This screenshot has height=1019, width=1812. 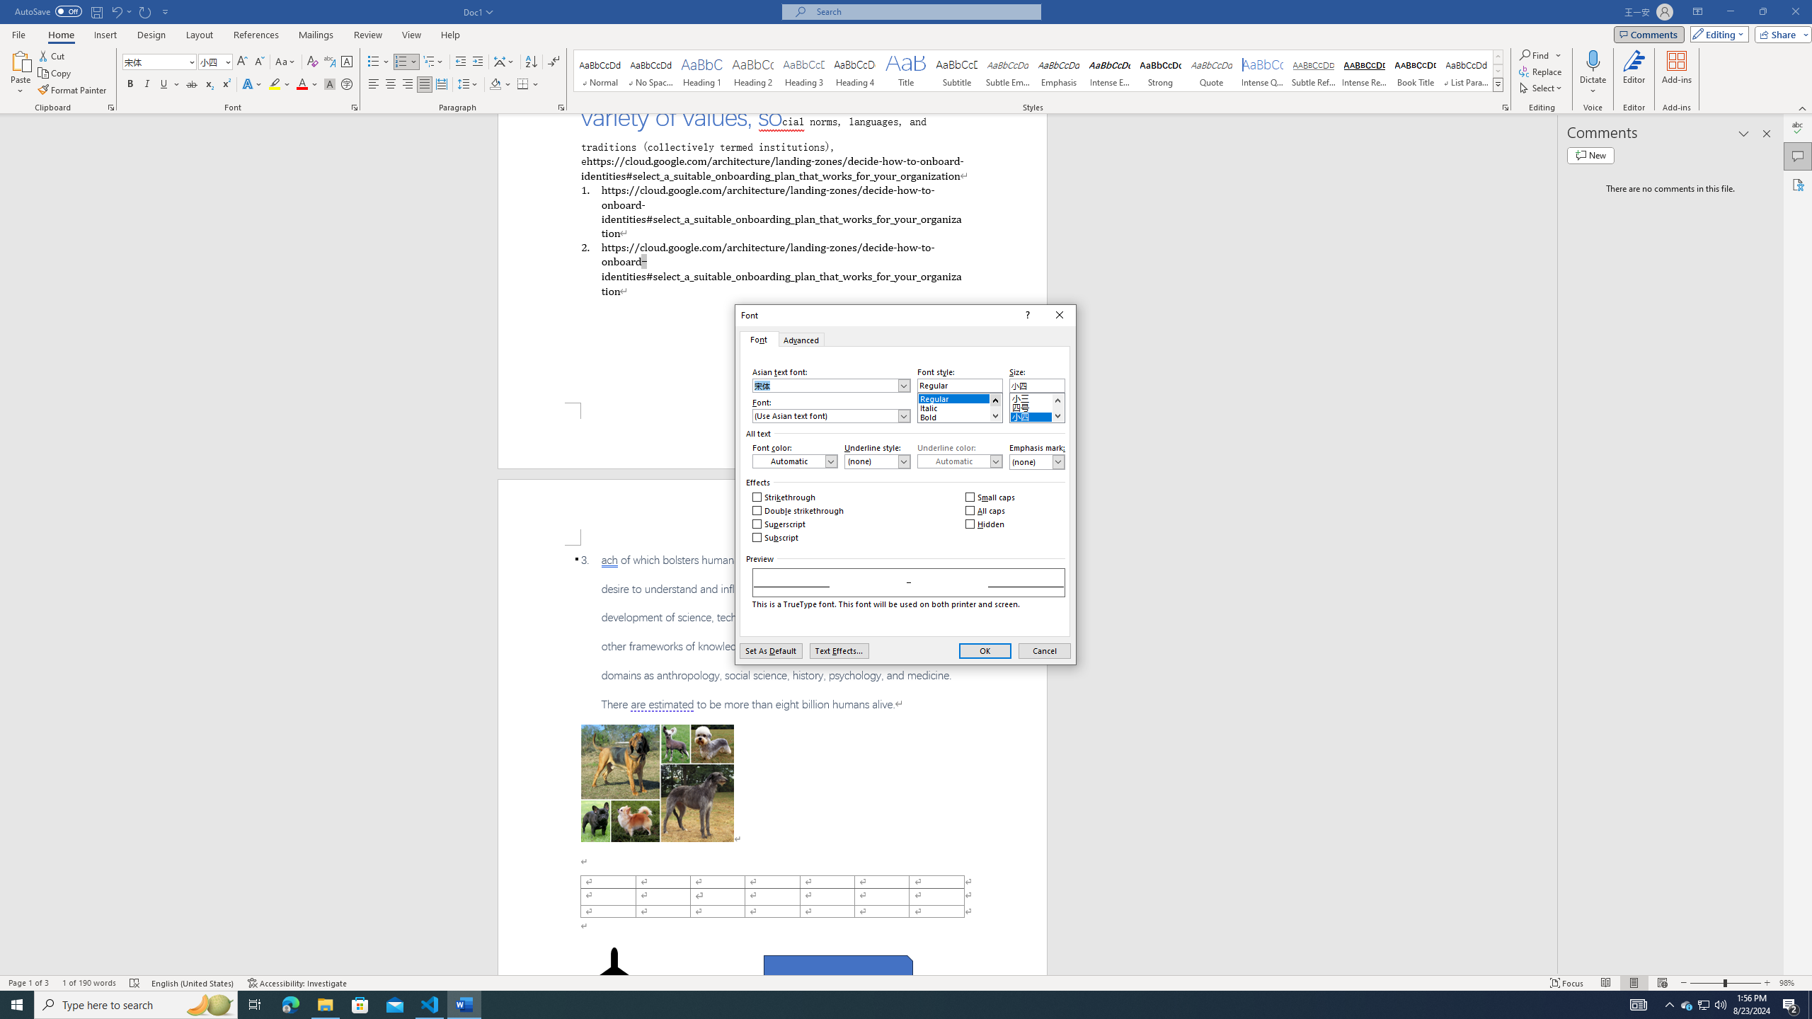 What do you see at coordinates (56, 74) in the screenshot?
I see `Copy` at bounding box center [56, 74].